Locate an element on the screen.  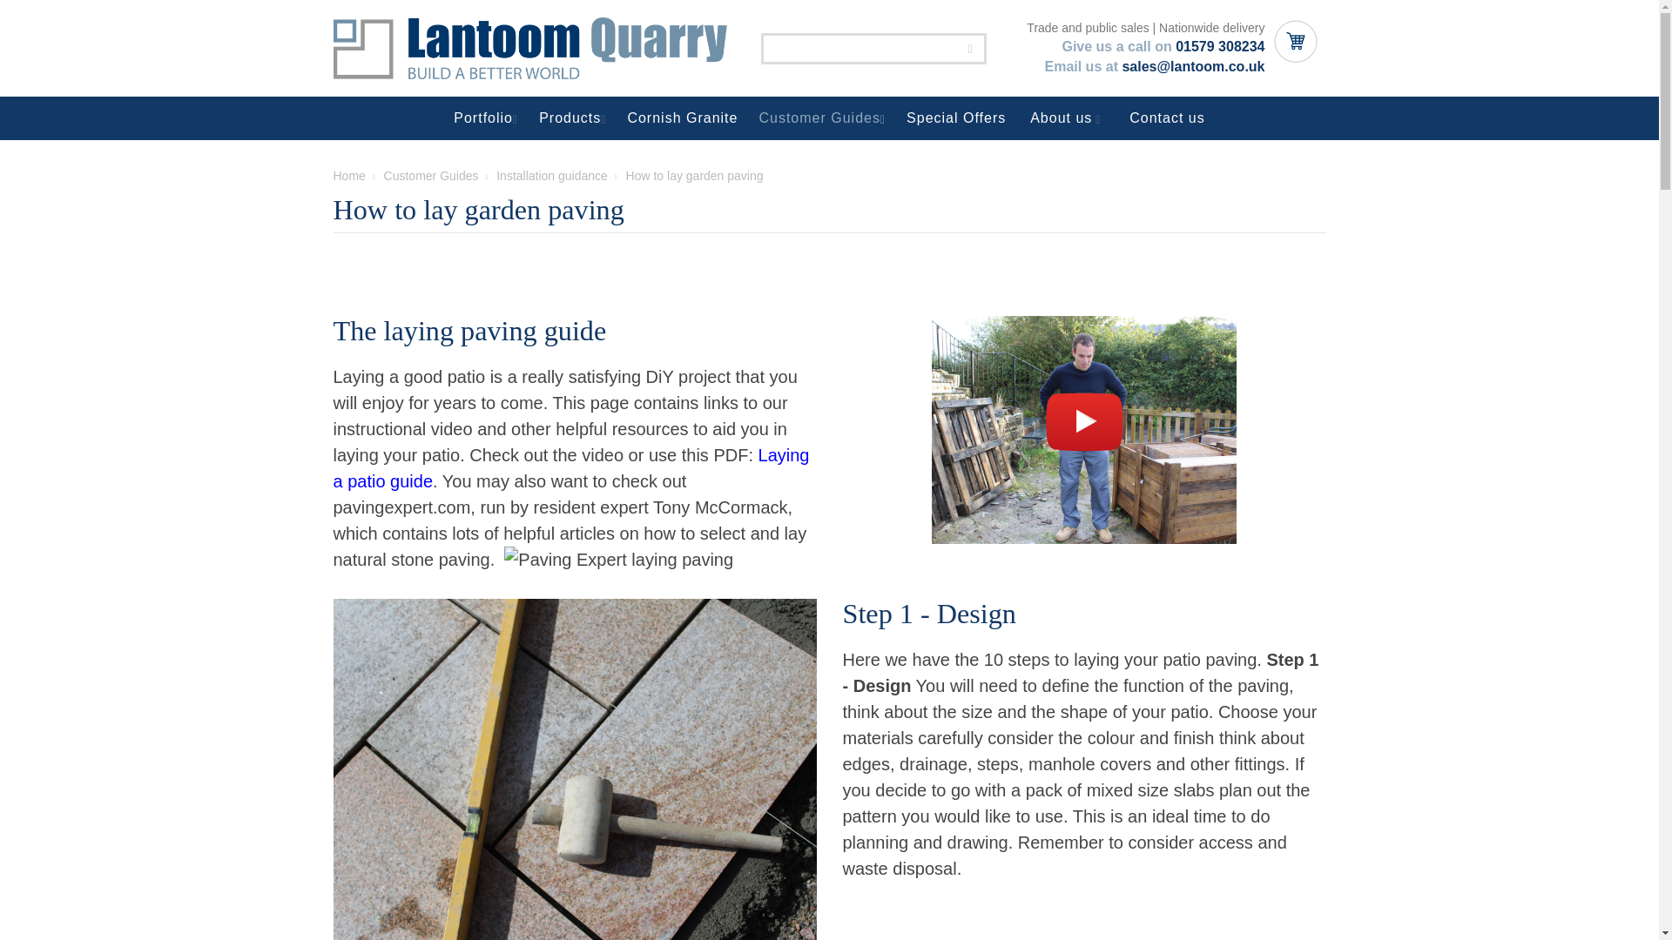
Paving Expert is located at coordinates (618, 559).